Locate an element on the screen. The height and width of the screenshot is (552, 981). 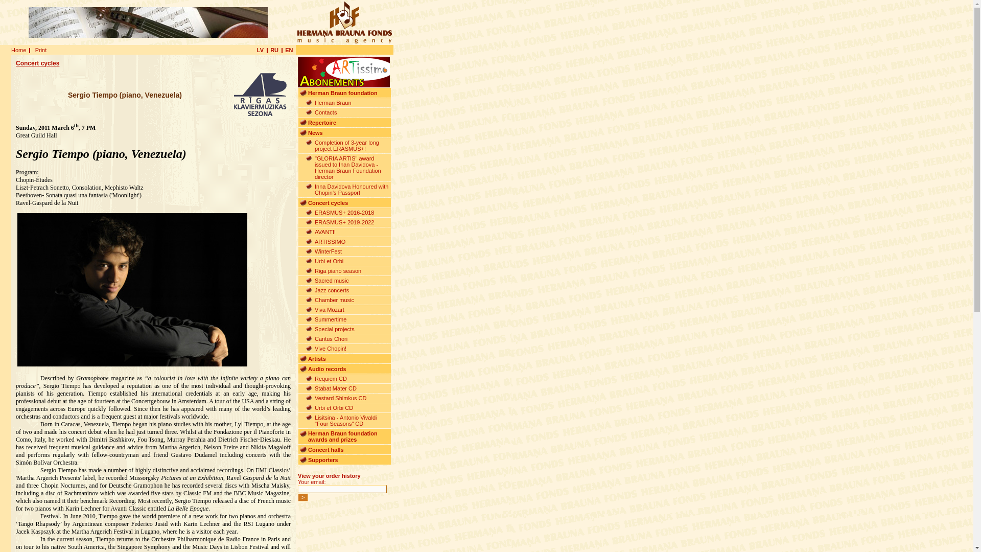
Requiem CD is located at coordinates (331, 379).